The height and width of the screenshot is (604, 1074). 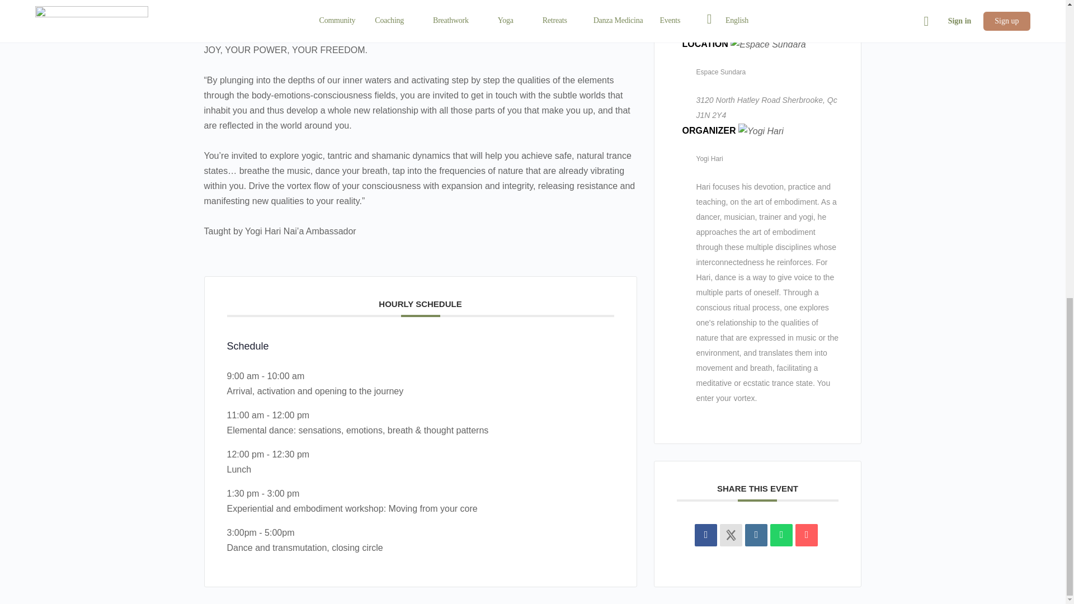 I want to click on Linkedin, so click(x=756, y=140).